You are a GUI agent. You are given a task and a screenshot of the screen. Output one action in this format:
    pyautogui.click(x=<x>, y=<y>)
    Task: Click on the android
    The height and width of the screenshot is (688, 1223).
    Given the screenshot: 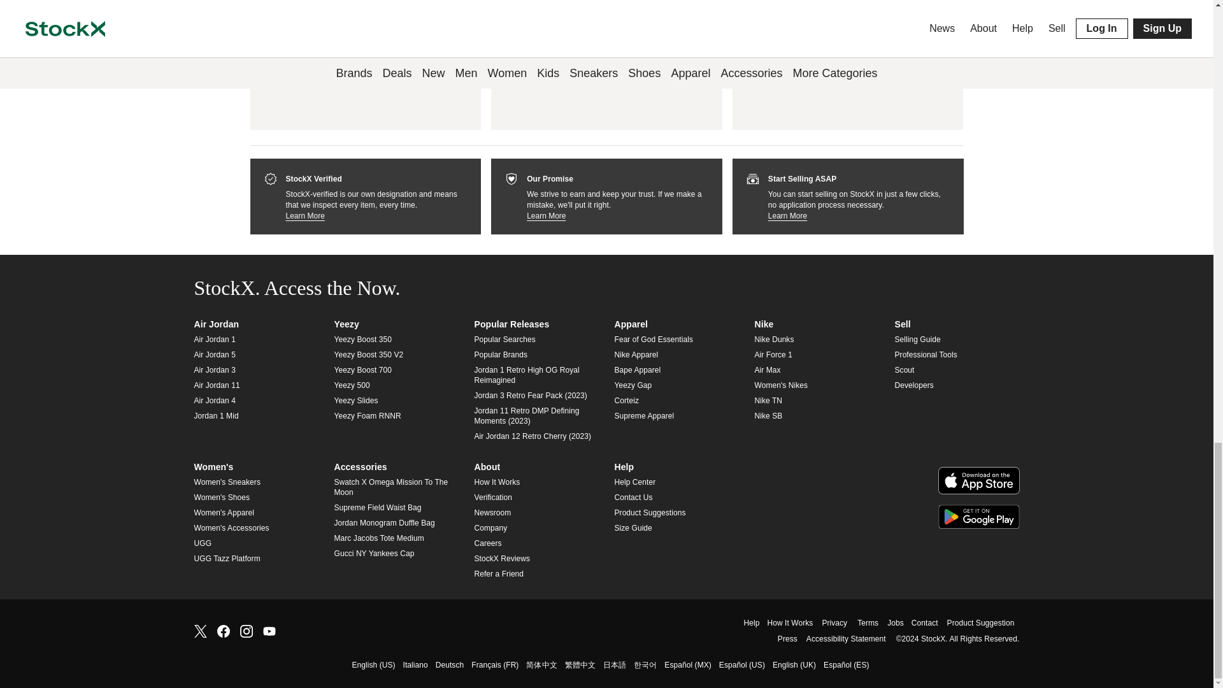 What is the action you would take?
    pyautogui.click(x=978, y=516)
    